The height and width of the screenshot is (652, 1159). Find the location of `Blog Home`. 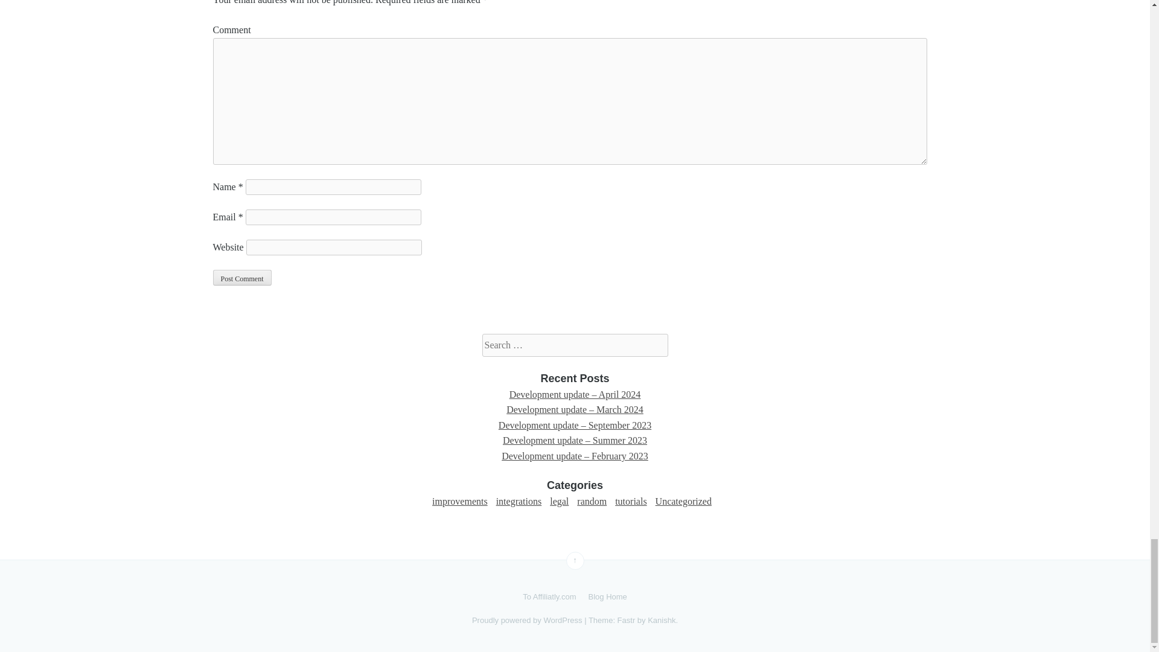

Blog Home is located at coordinates (607, 597).